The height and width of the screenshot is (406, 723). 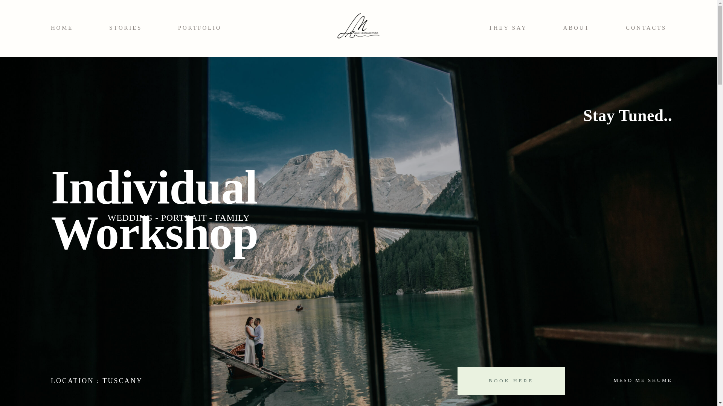 I want to click on ABOUT, so click(x=576, y=29).